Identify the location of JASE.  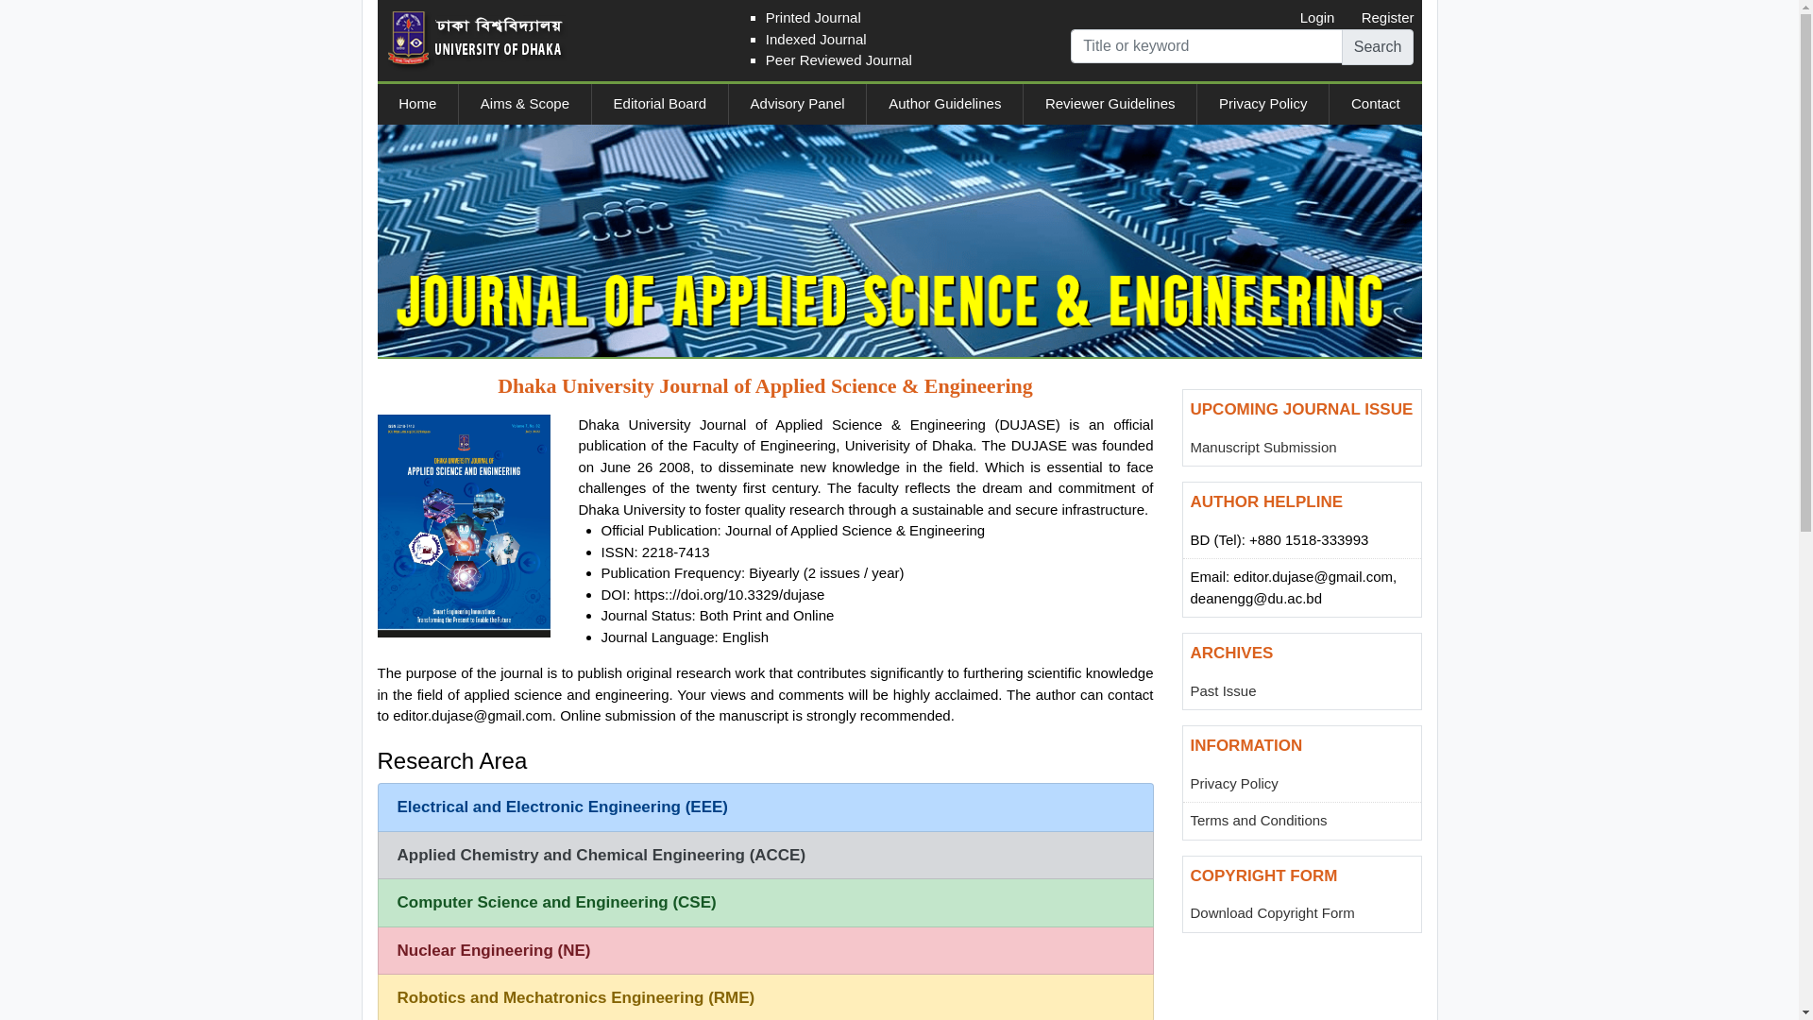
(465, 526).